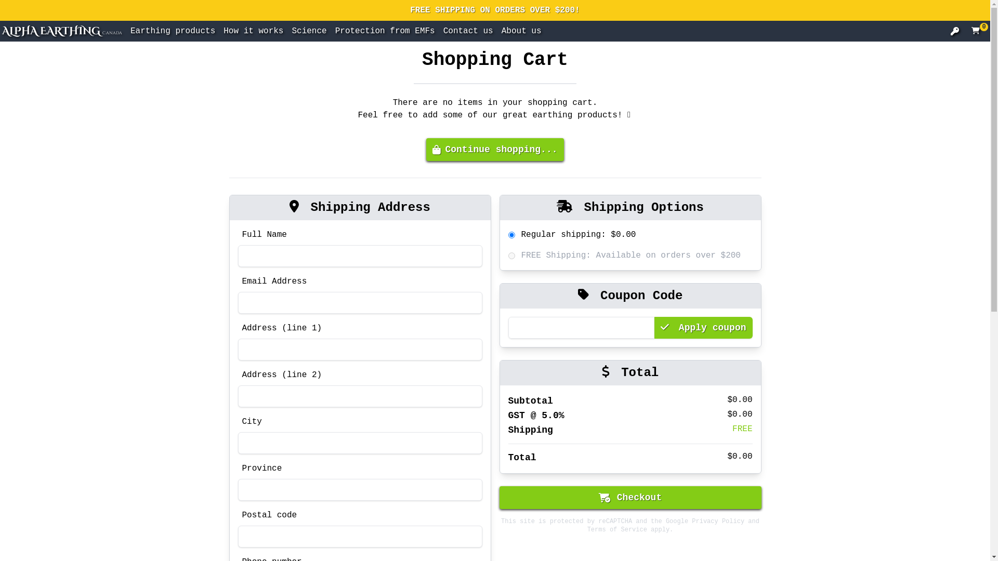 This screenshot has width=998, height=561. What do you see at coordinates (703, 328) in the screenshot?
I see `Apply coupon` at bounding box center [703, 328].